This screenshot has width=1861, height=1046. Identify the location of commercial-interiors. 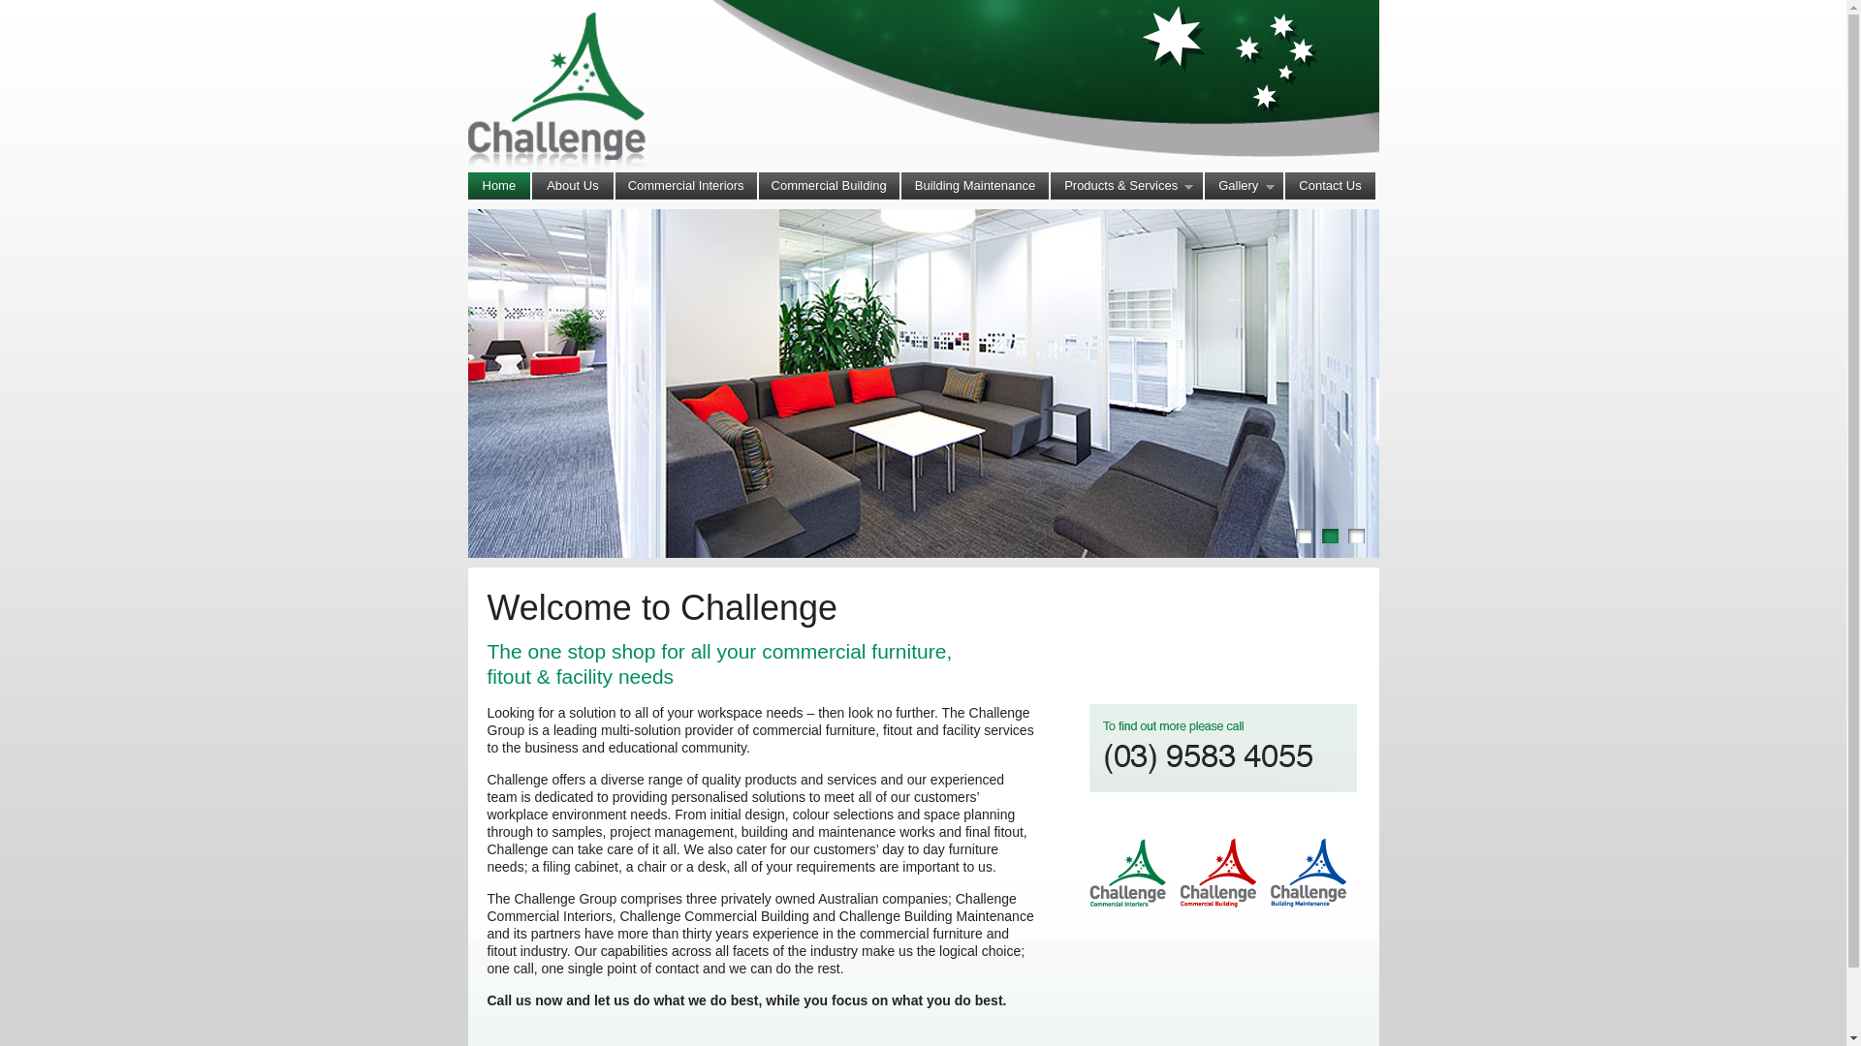
(1128, 874).